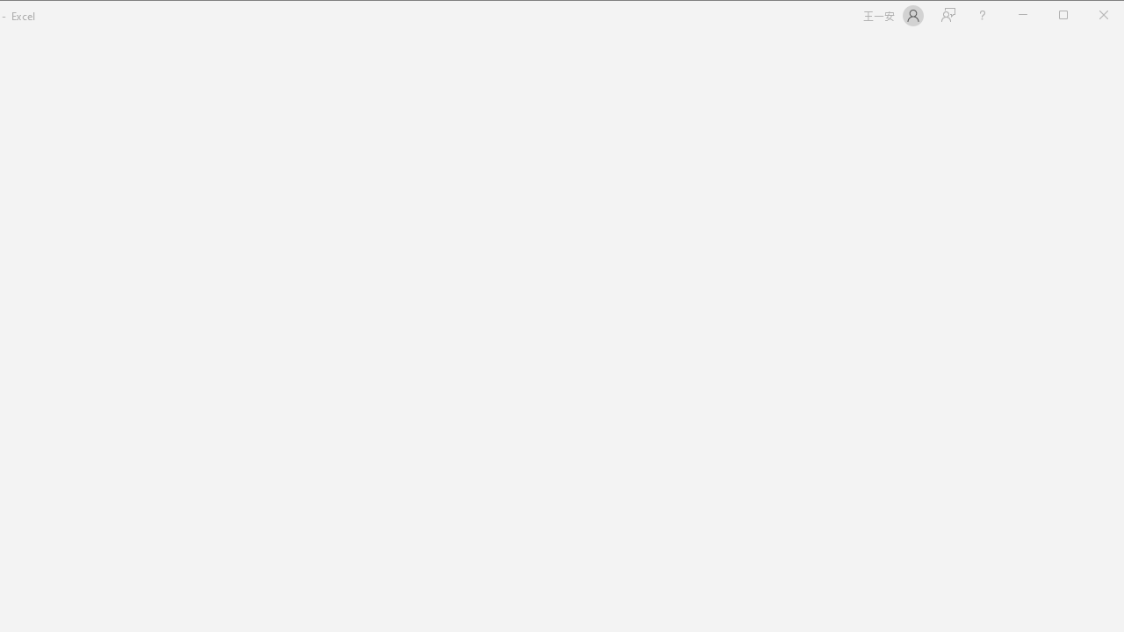  Describe the element at coordinates (1088, 16) in the screenshot. I see `Maximize` at that location.